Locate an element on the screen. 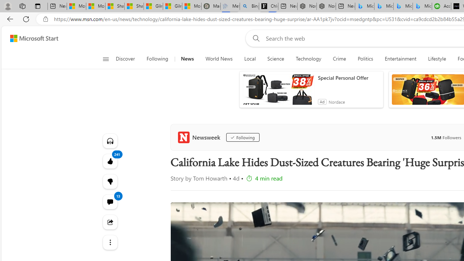  Share this story is located at coordinates (109, 222).